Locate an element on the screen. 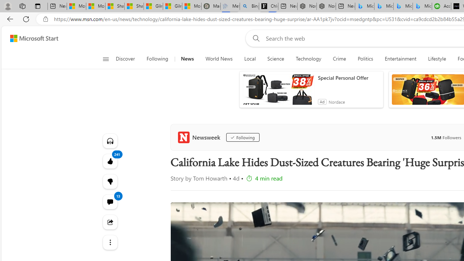  Share this story is located at coordinates (109, 222).